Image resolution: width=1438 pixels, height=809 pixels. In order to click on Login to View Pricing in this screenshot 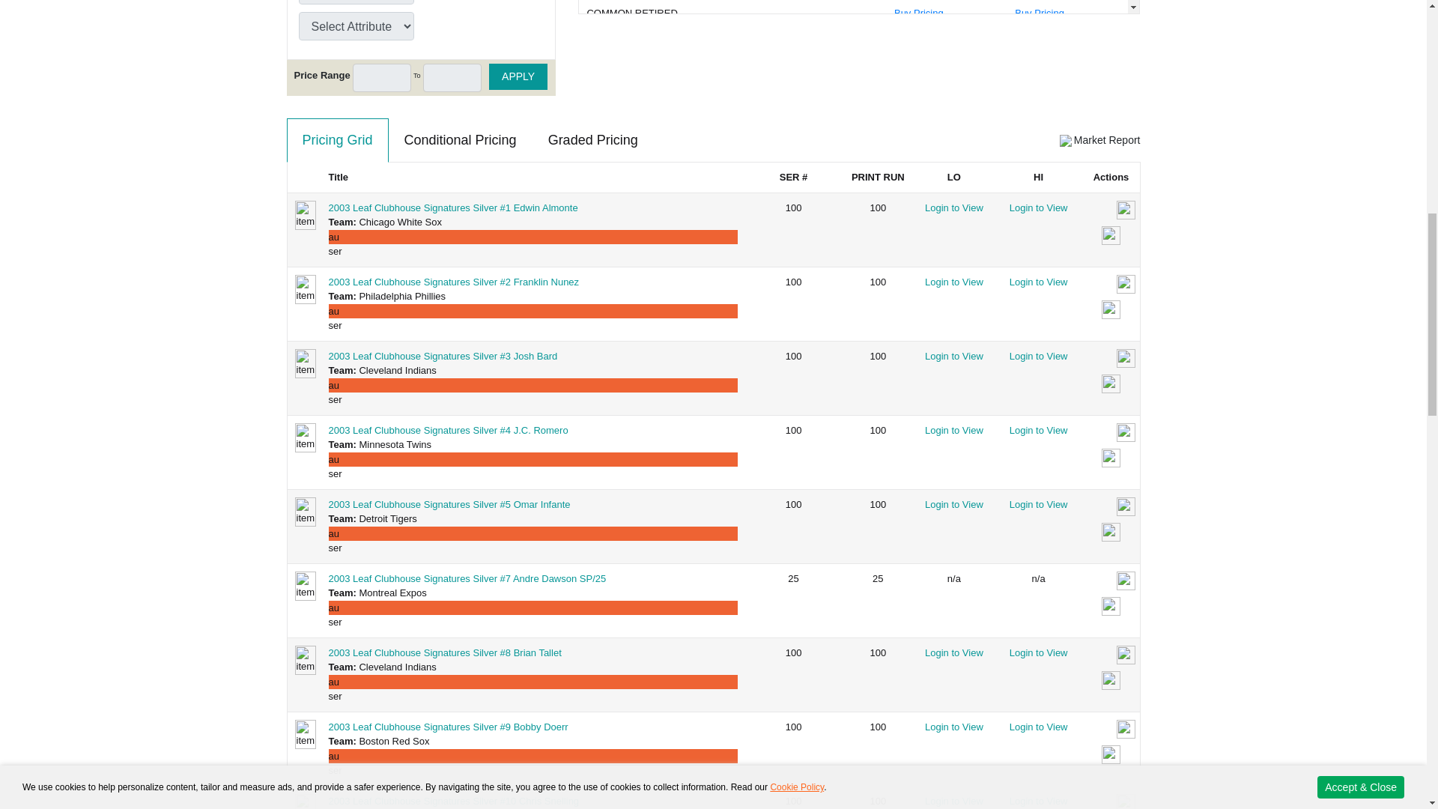, I will do `click(1038, 282)`.